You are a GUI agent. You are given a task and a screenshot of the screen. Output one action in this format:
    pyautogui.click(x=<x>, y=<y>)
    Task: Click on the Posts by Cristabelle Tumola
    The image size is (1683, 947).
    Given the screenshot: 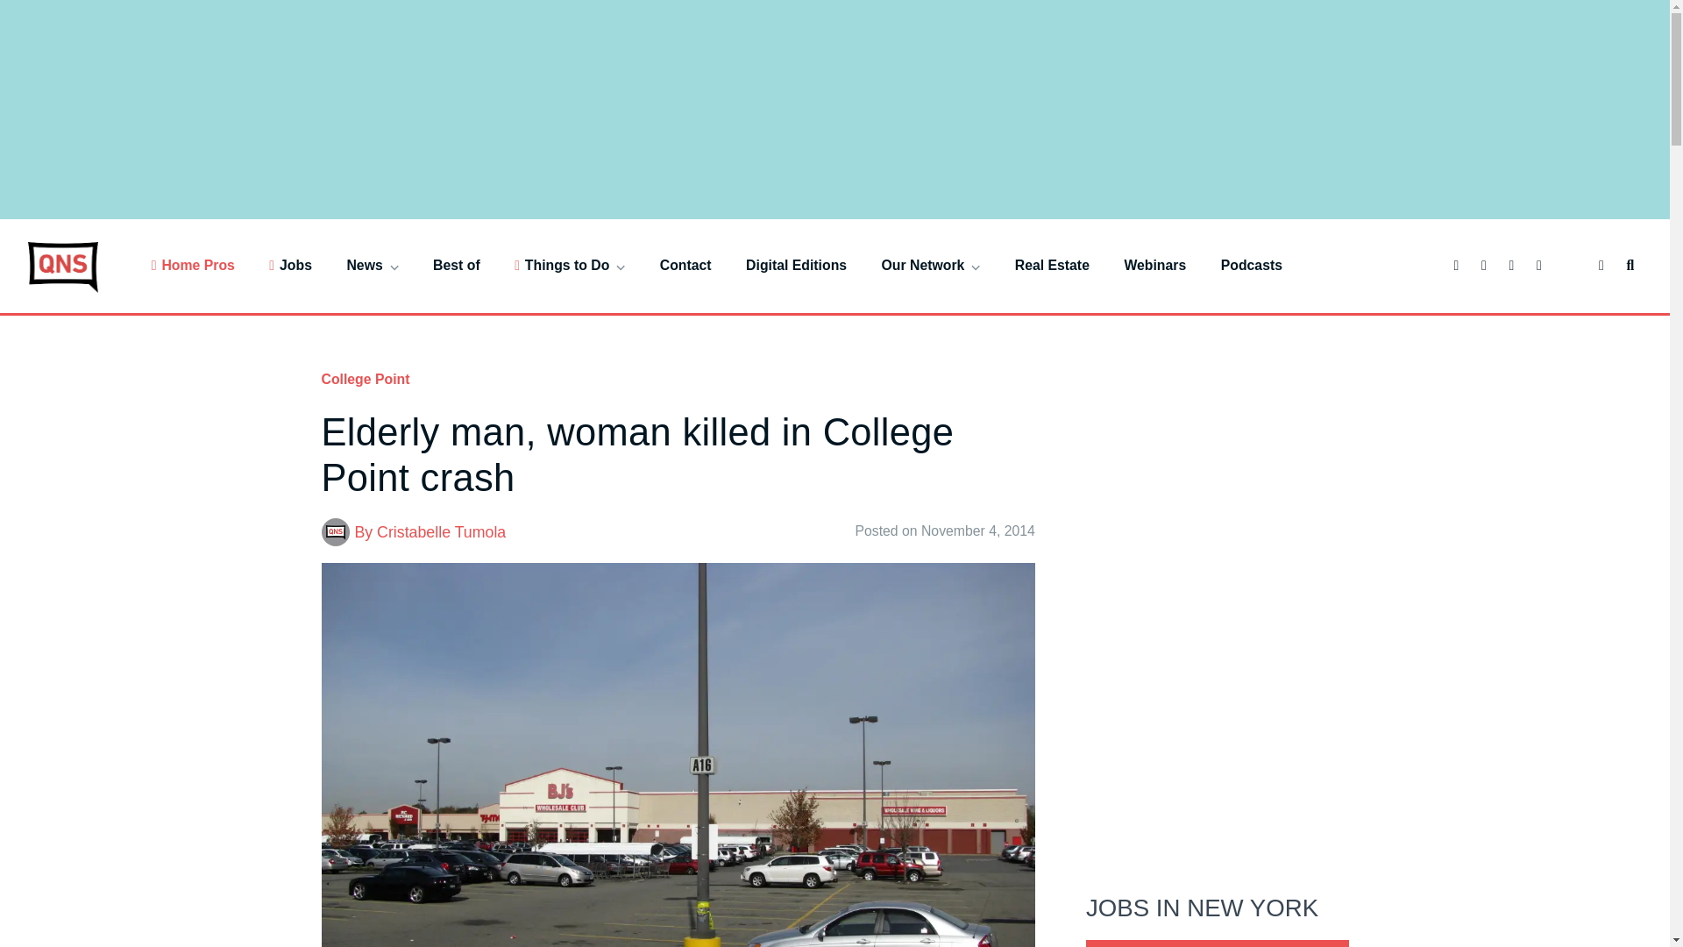 What is the action you would take?
    pyautogui.click(x=442, y=531)
    